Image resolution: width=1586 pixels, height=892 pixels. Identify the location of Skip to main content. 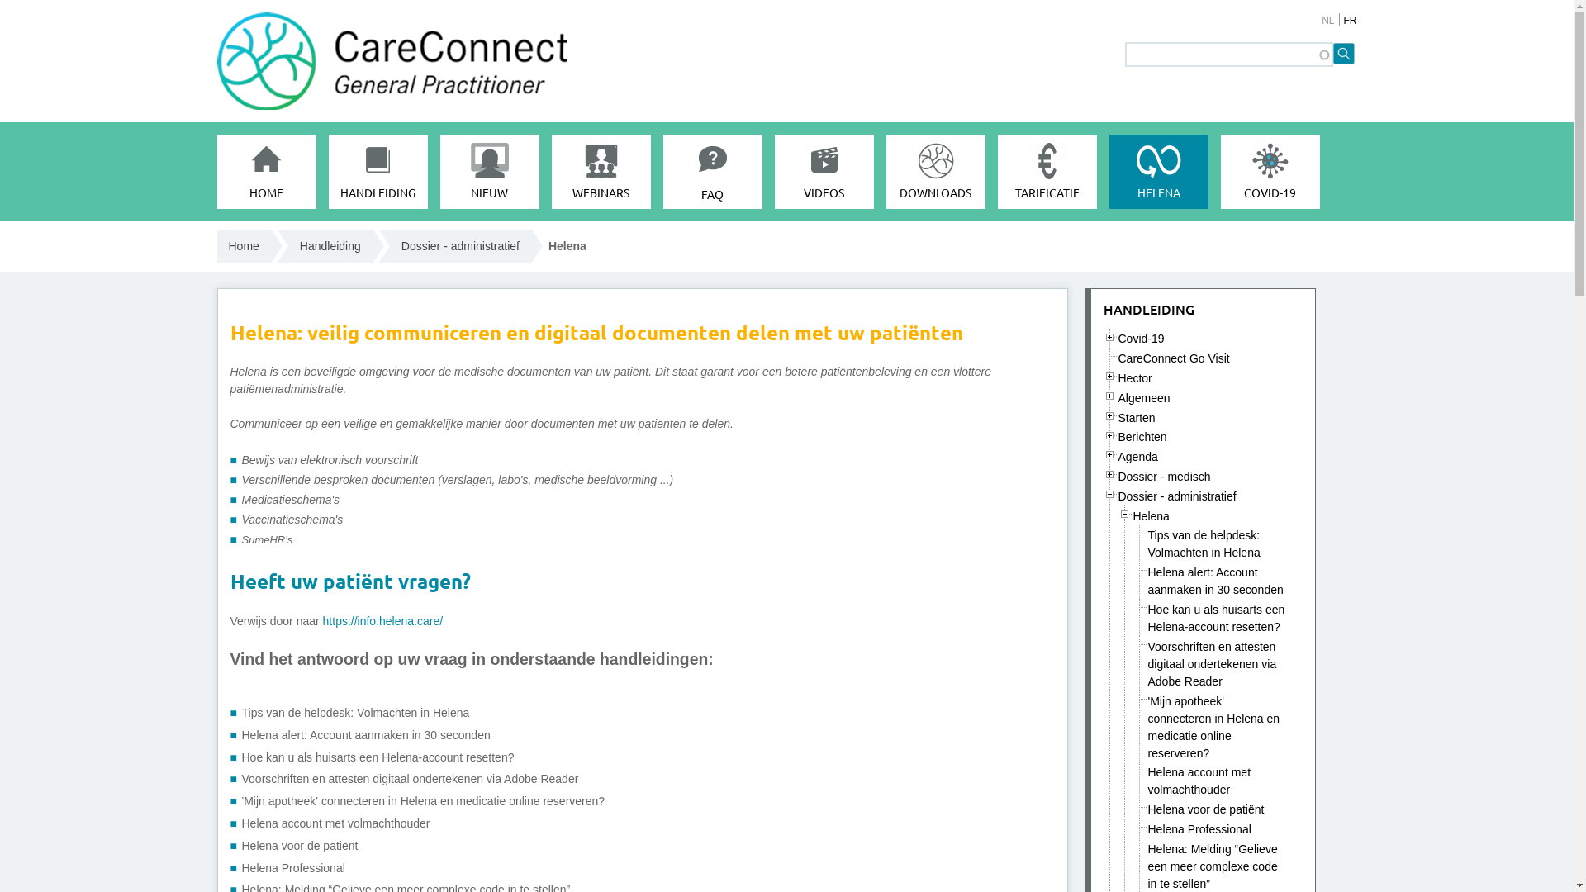
(717, 0).